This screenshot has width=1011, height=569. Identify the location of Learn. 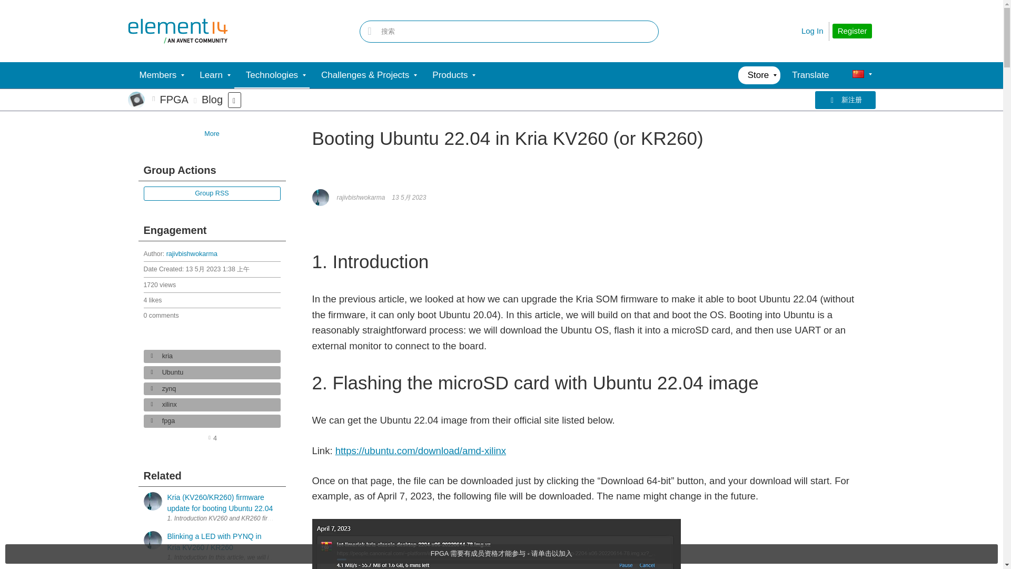
(211, 75).